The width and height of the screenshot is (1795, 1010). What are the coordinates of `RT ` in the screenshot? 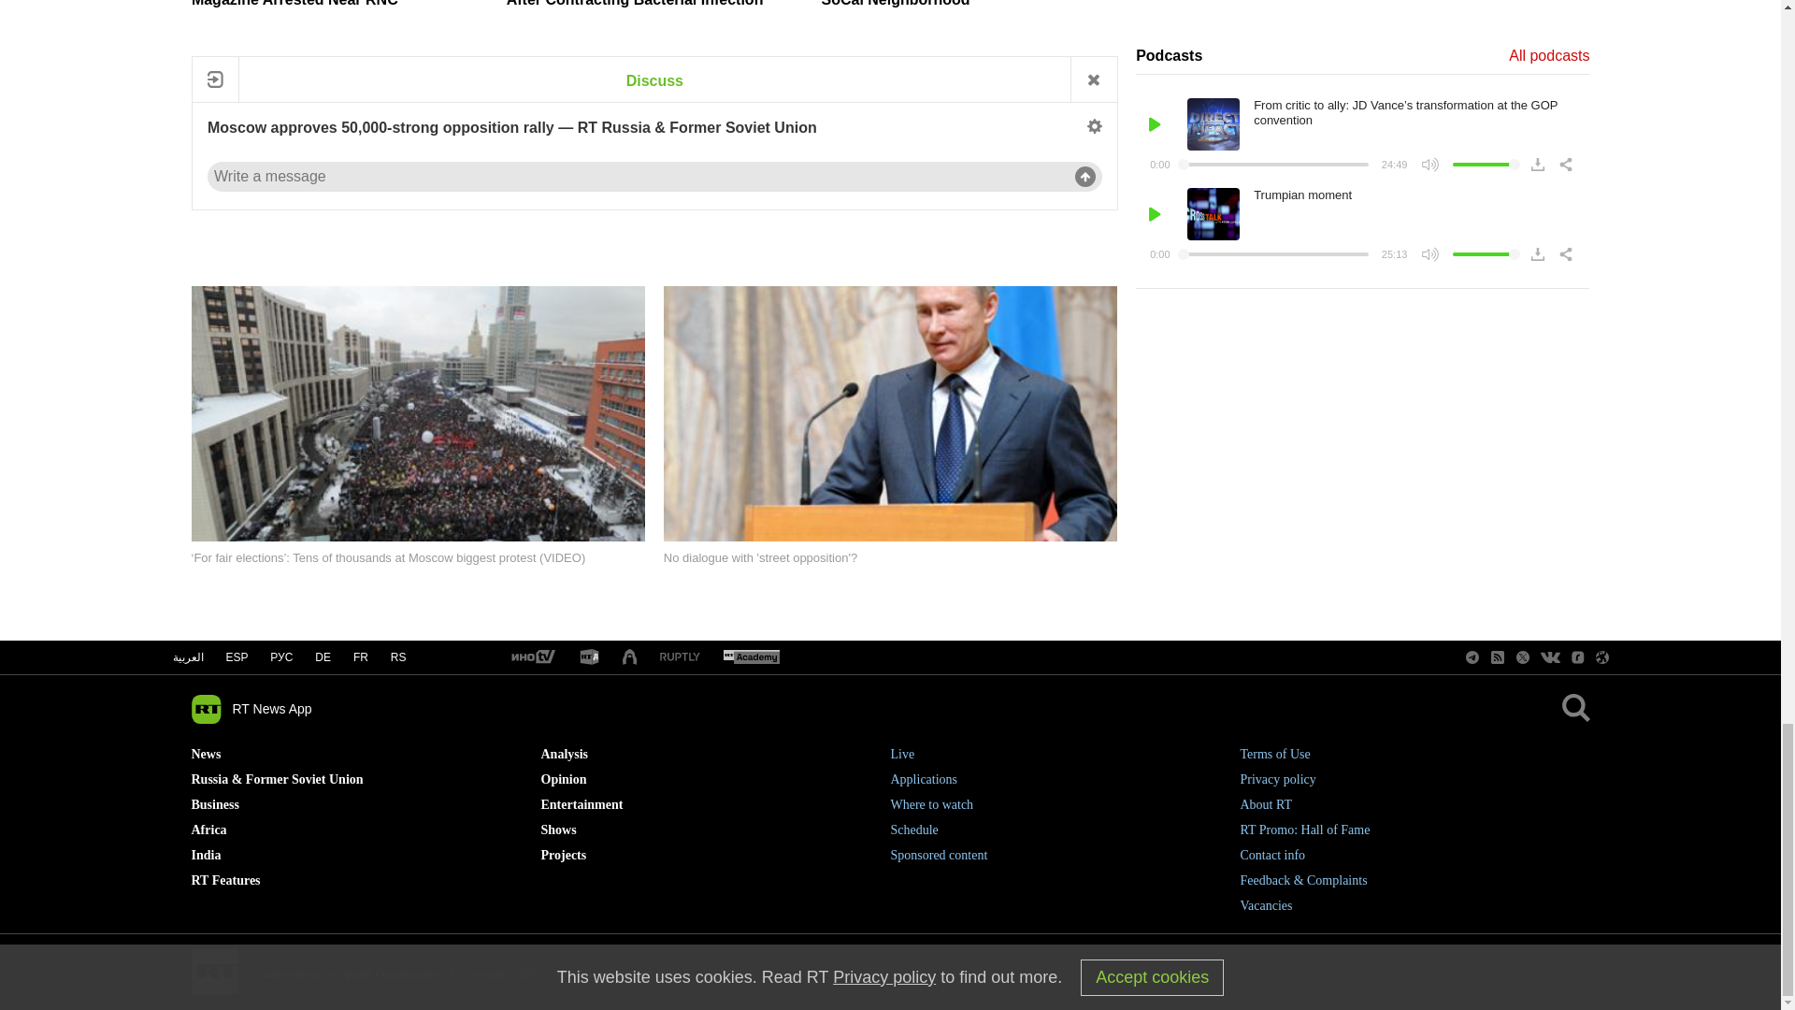 It's located at (532, 657).